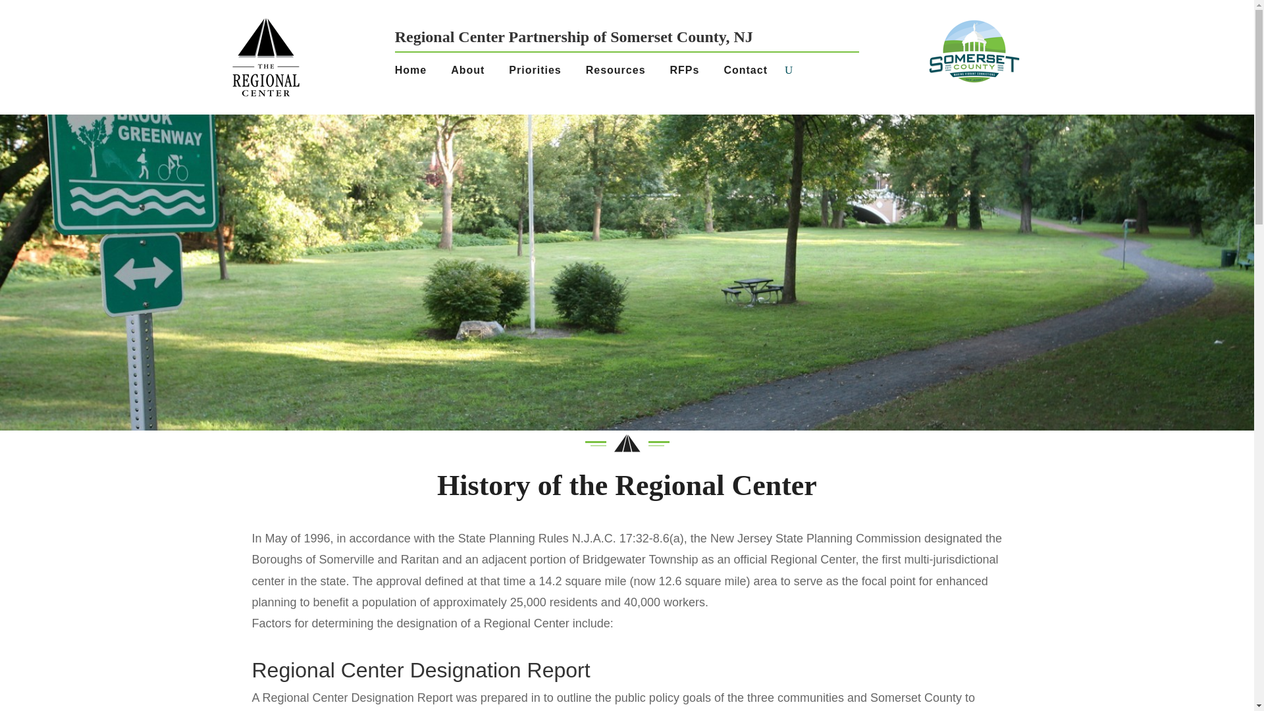  What do you see at coordinates (540, 73) in the screenshot?
I see `Priorities` at bounding box center [540, 73].